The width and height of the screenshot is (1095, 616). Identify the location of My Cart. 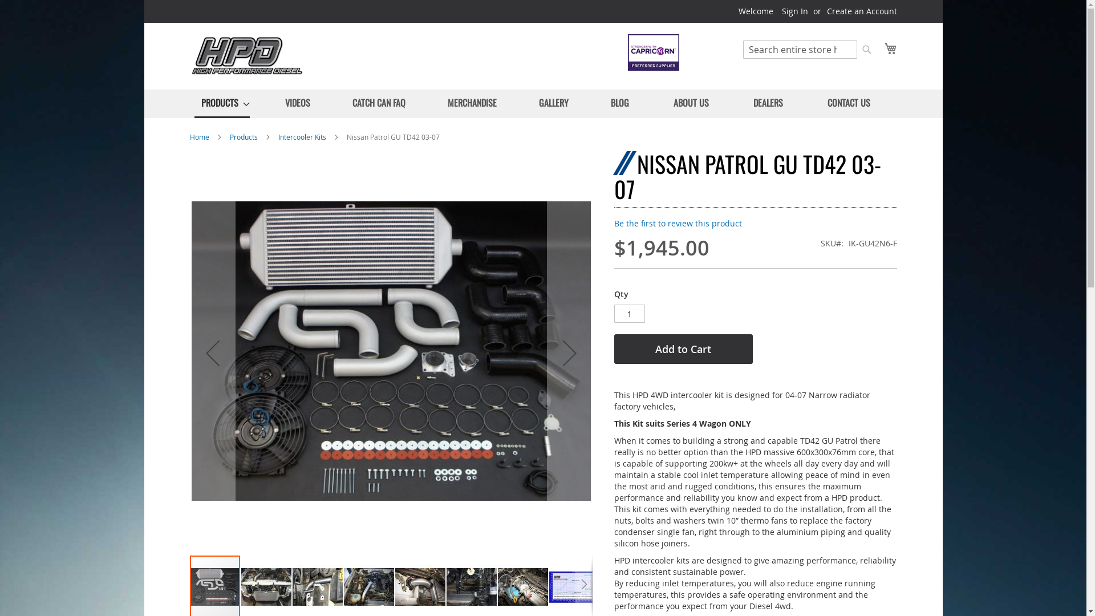
(890, 48).